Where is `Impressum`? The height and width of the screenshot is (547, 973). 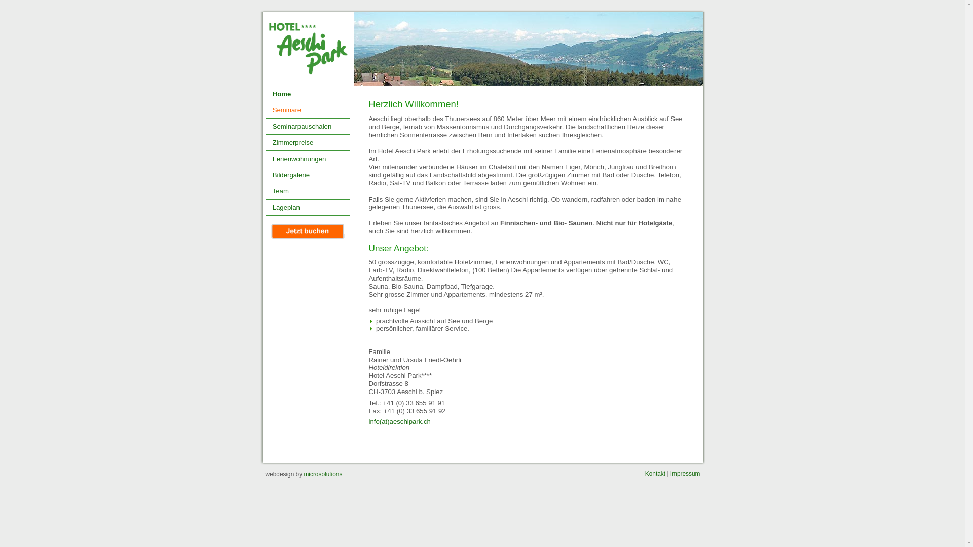 Impressum is located at coordinates (685, 474).